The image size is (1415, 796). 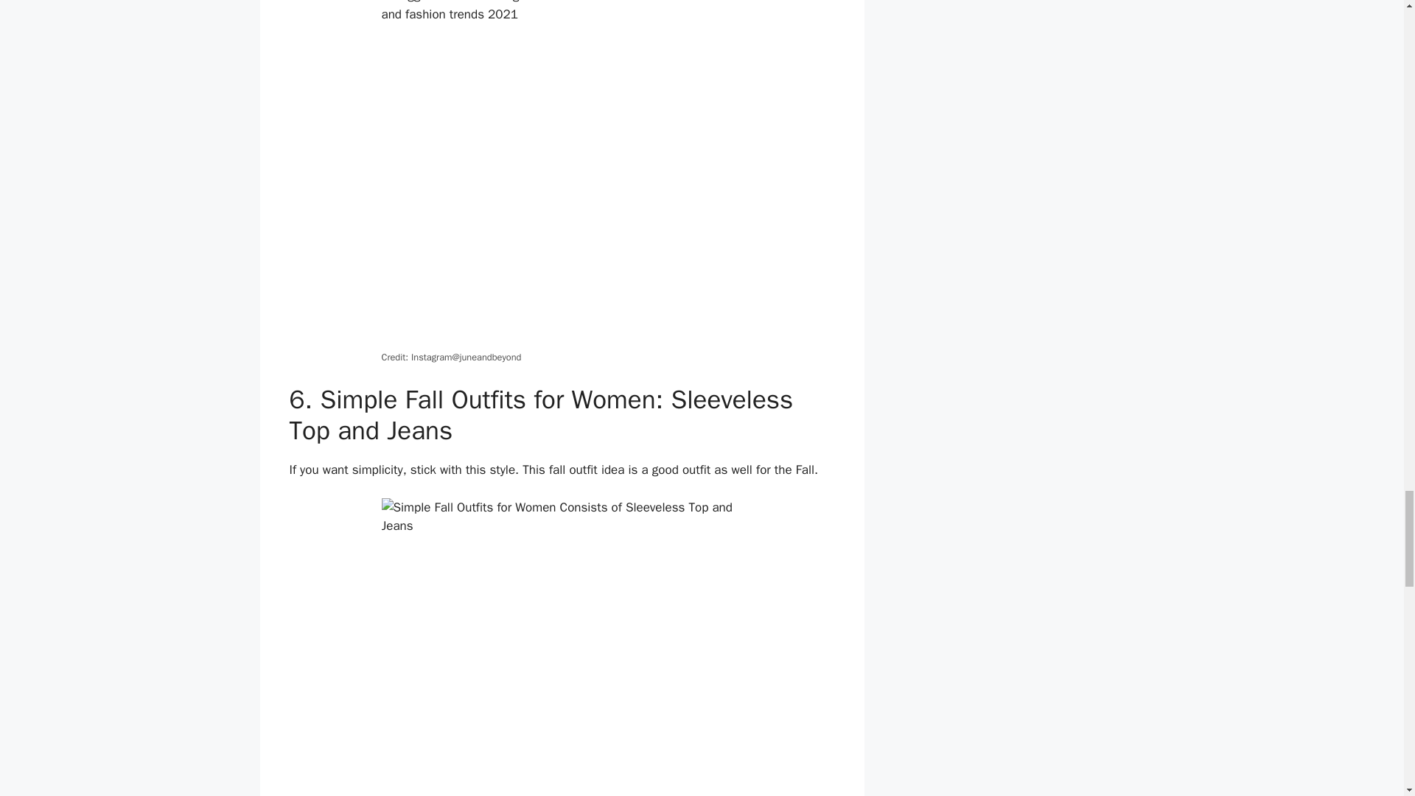 What do you see at coordinates (562, 173) in the screenshot?
I see `Rugged Look with Long sleeves and Jeans` at bounding box center [562, 173].